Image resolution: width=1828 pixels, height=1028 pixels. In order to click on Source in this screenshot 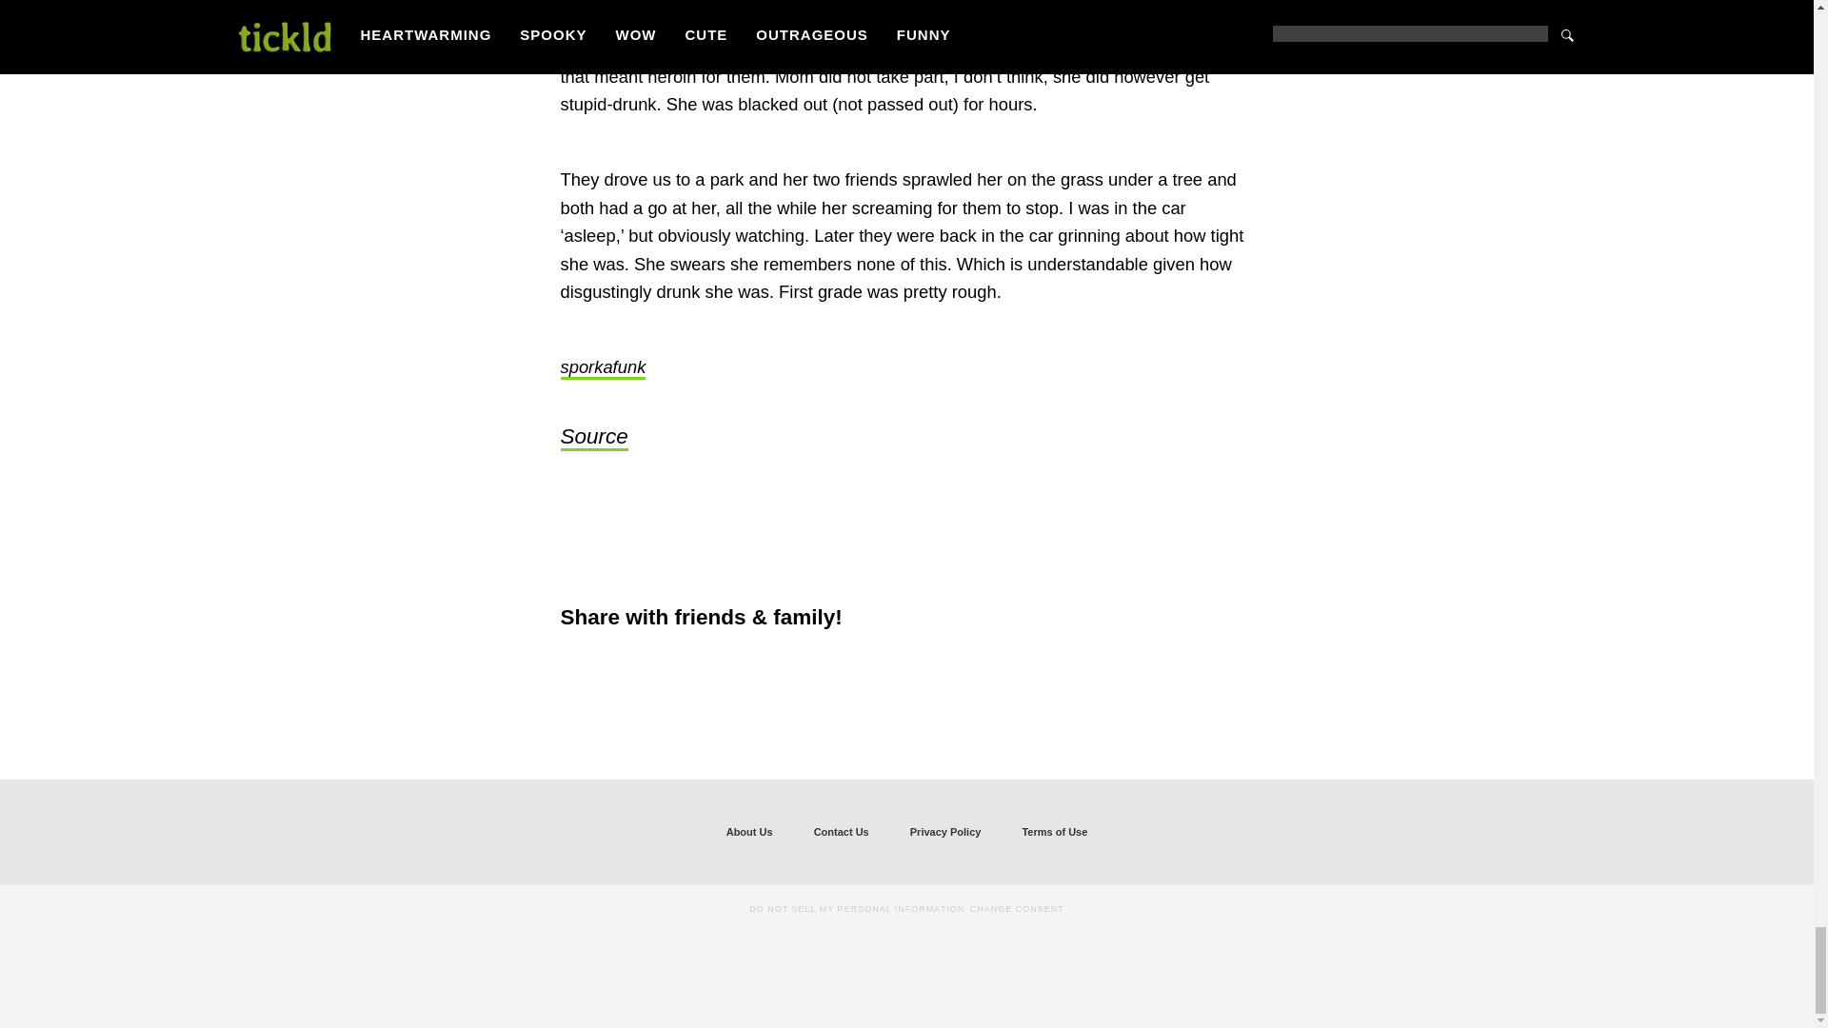, I will do `click(592, 438)`.